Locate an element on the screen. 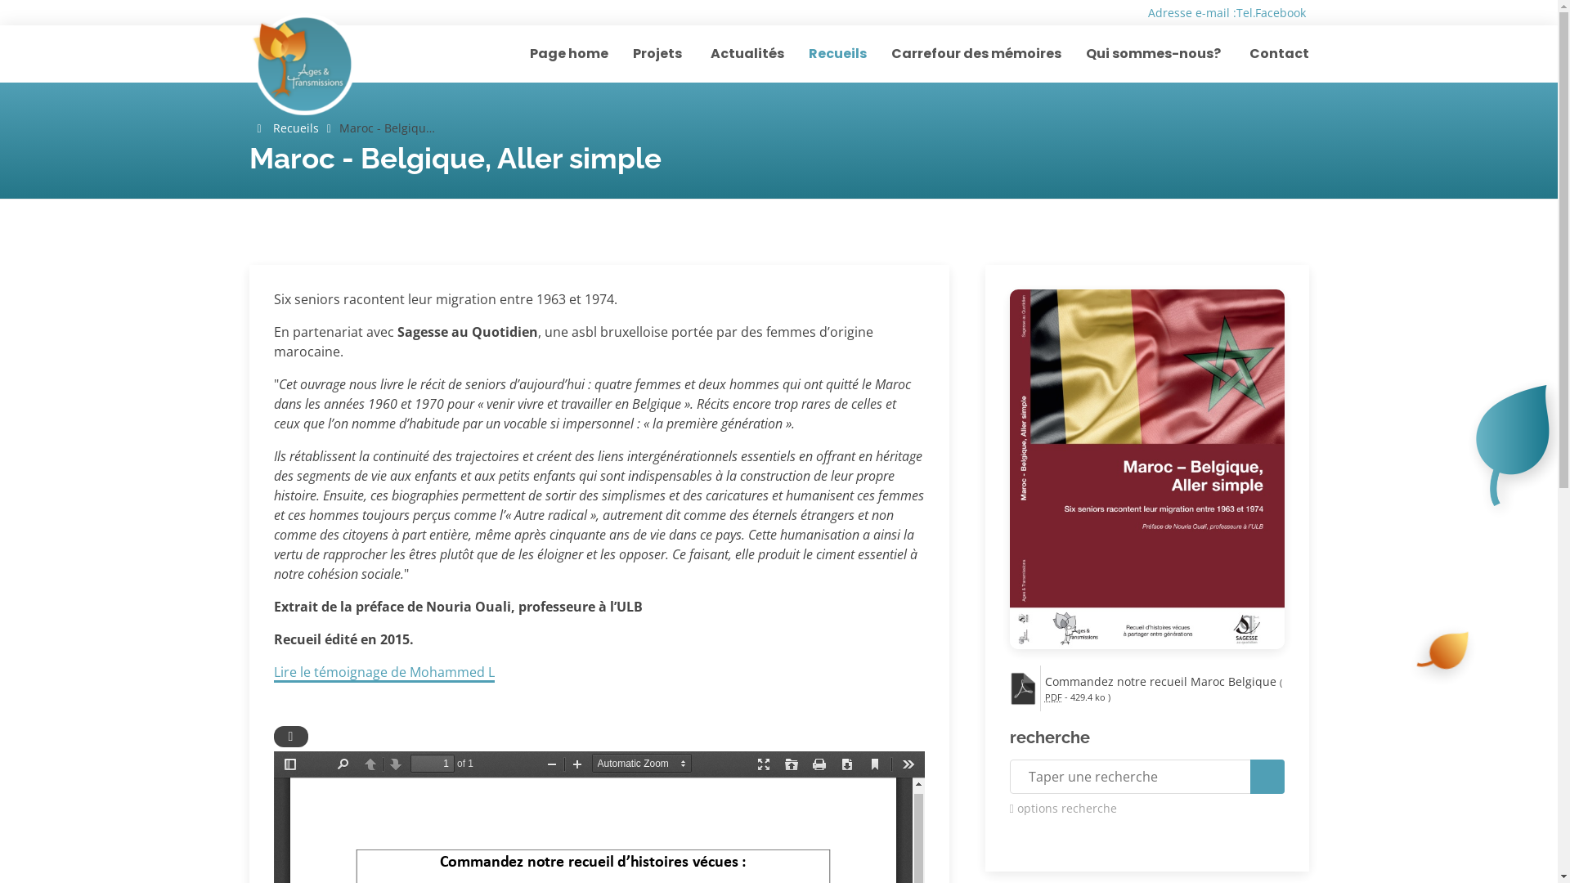 This screenshot has height=883, width=1570. Qui sommes-nous? is located at coordinates (1143, 54).